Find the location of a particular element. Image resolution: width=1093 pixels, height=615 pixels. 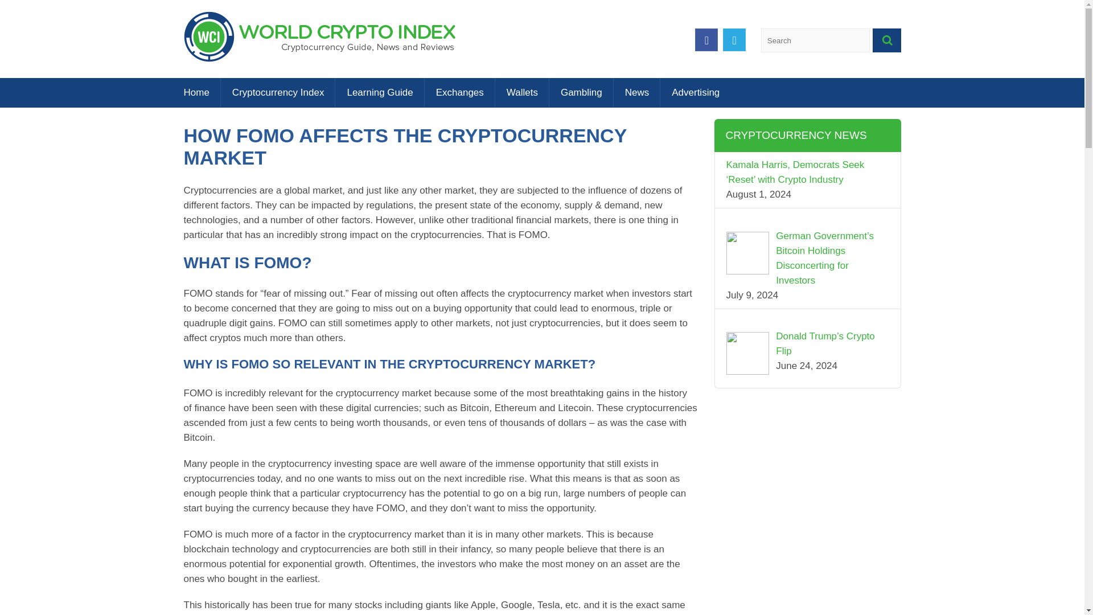

Wallets is located at coordinates (522, 93).